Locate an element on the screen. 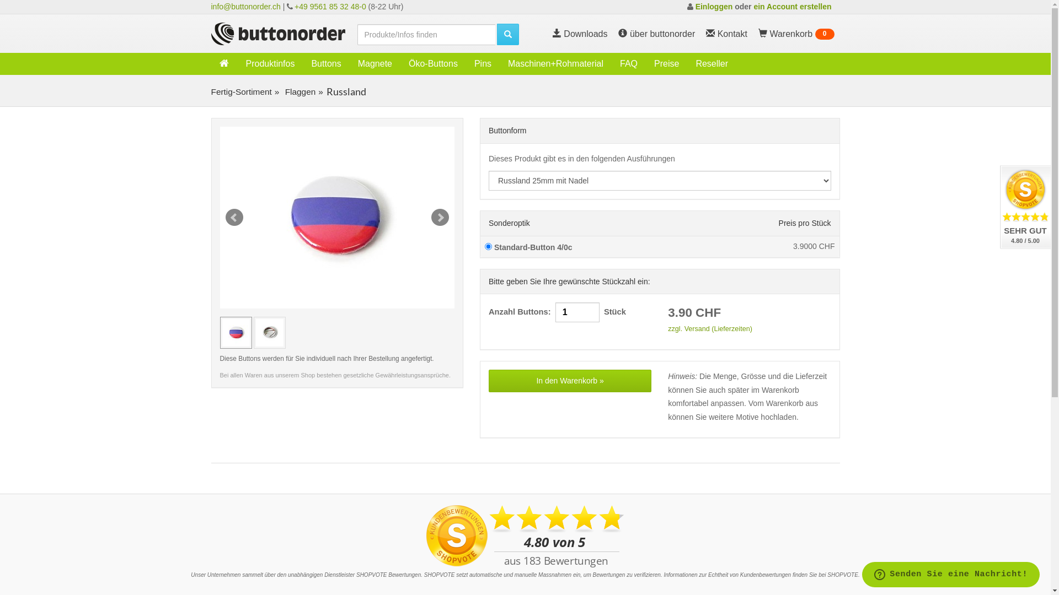 The width and height of the screenshot is (1059, 595). Warenkorb 0 is located at coordinates (796, 34).